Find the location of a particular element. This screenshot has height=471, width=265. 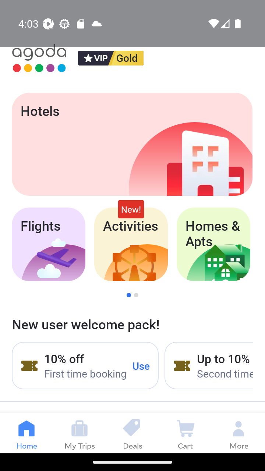

Deals is located at coordinates (132, 433).